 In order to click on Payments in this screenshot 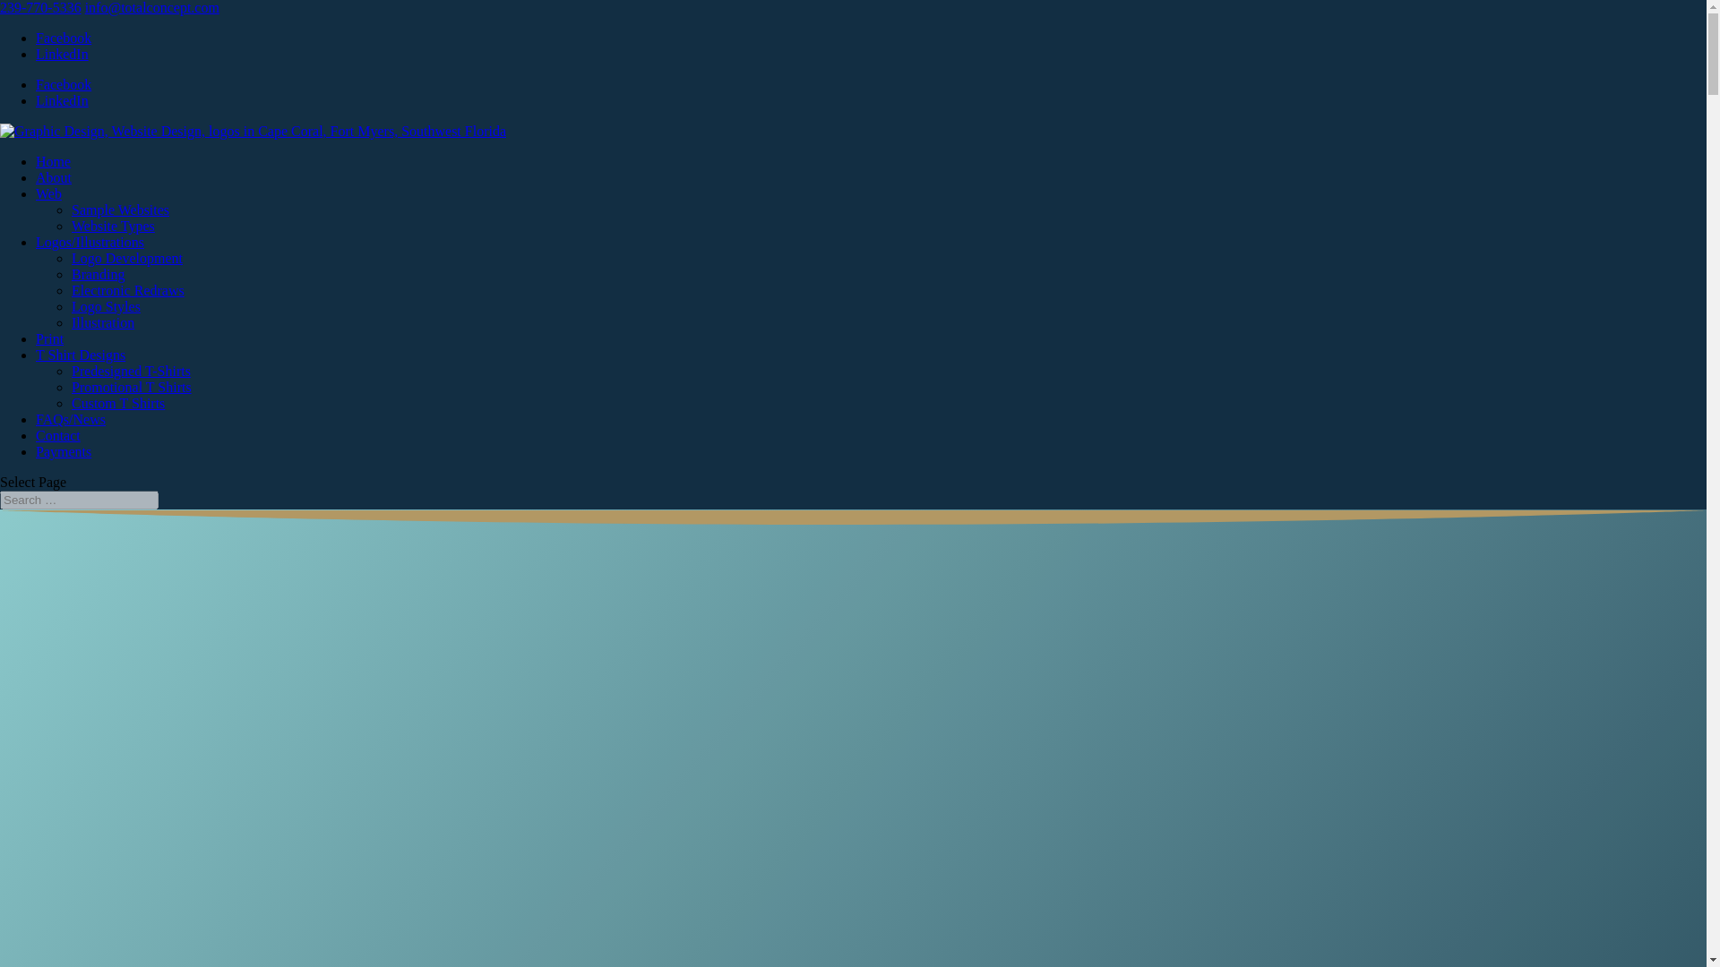, I will do `click(63, 451)`.